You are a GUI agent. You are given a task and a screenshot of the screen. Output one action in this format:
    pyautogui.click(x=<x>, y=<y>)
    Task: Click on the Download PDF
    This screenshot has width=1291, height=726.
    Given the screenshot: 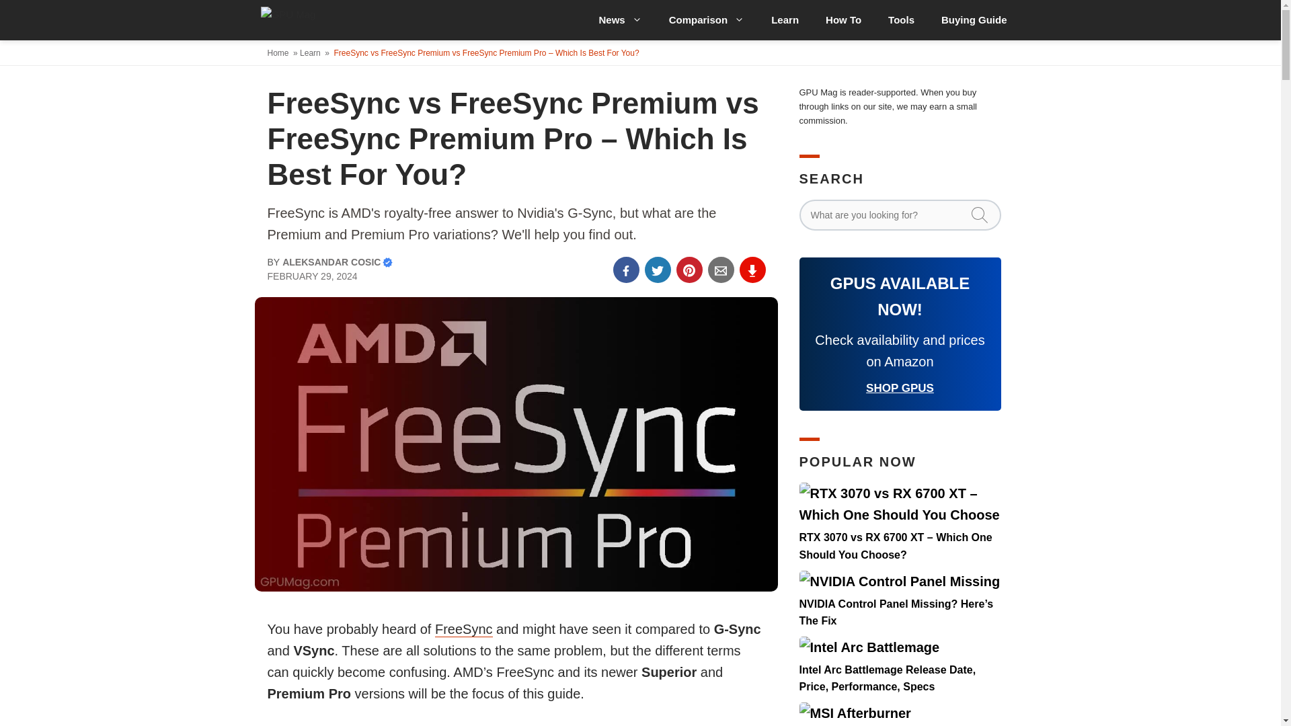 What is the action you would take?
    pyautogui.click(x=752, y=270)
    